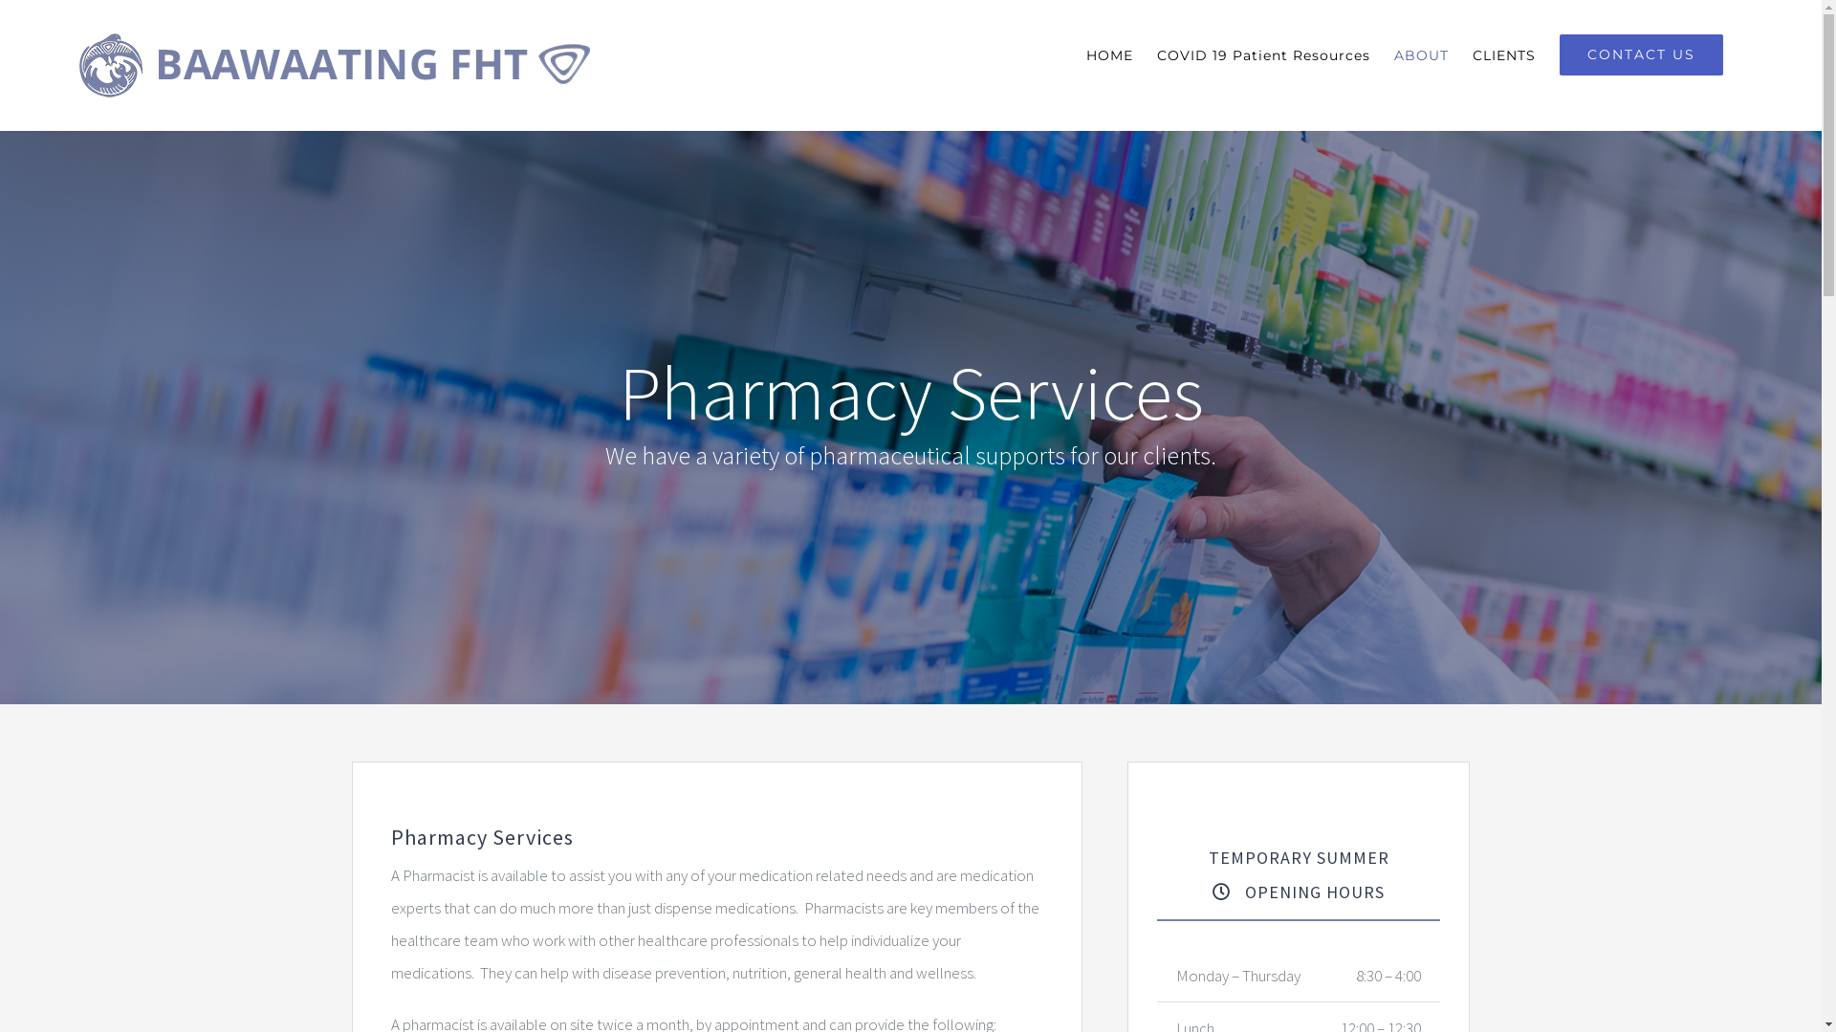 The image size is (1836, 1032). Describe the element at coordinates (1109, 55) in the screenshot. I see `HOME` at that location.